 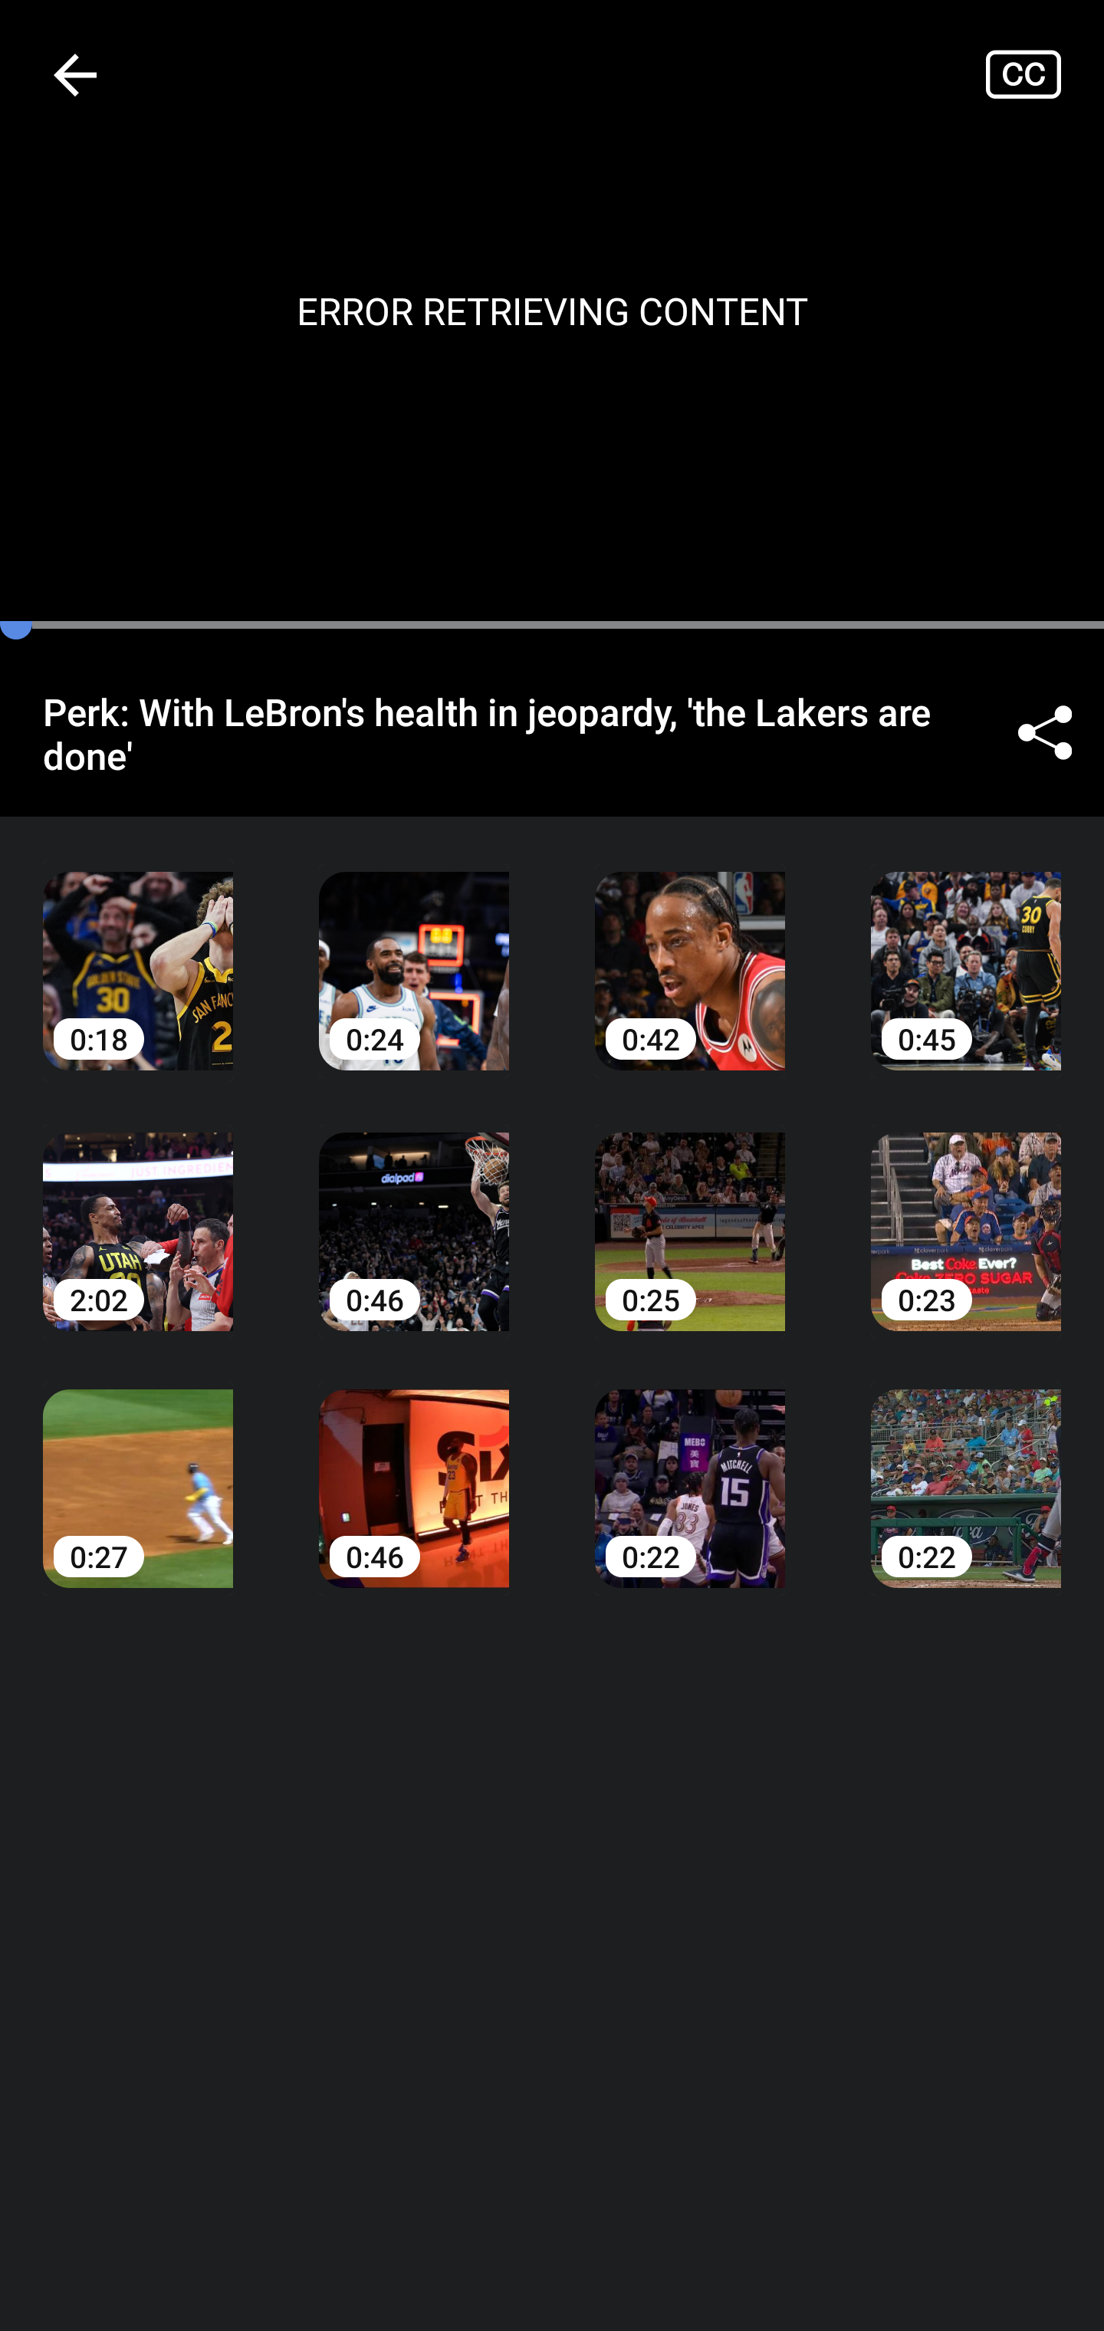 I want to click on Closed captions , so click(x=1044, y=74).